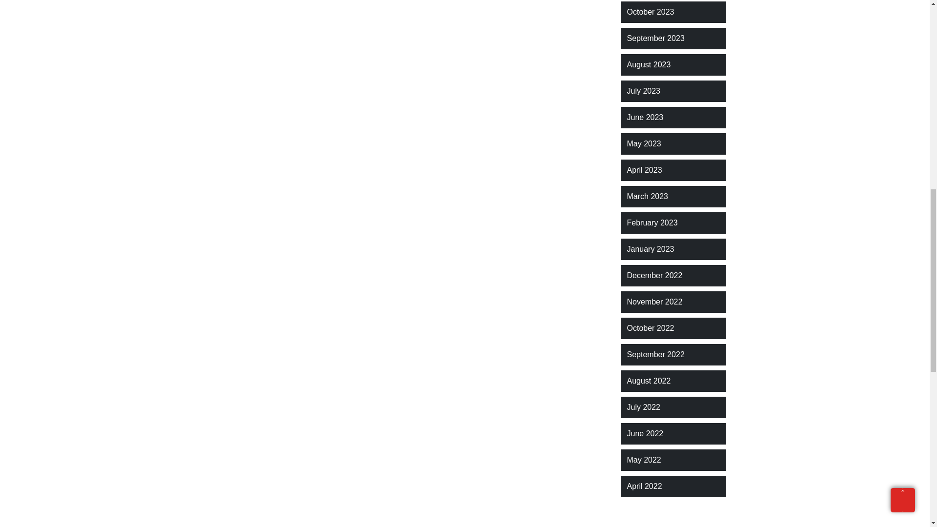 This screenshot has width=937, height=527. Describe the element at coordinates (643, 143) in the screenshot. I see `May 2023` at that location.